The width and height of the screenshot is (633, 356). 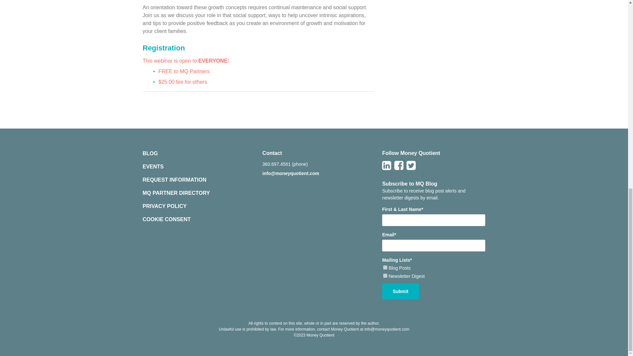 I want to click on REQUEST INFORMATION, so click(x=174, y=180).